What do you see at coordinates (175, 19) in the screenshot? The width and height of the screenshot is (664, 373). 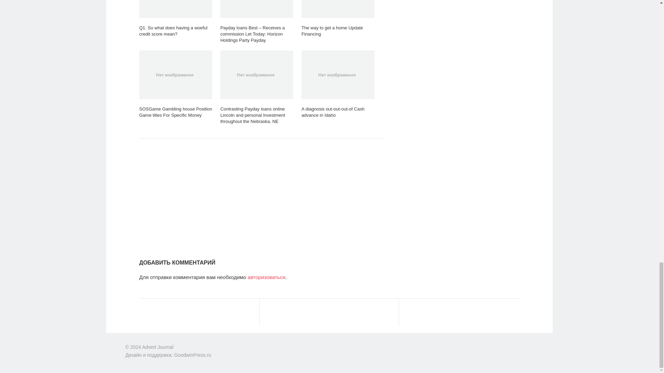 I see `Q1. So what does having a woeful credit score mean?` at bounding box center [175, 19].